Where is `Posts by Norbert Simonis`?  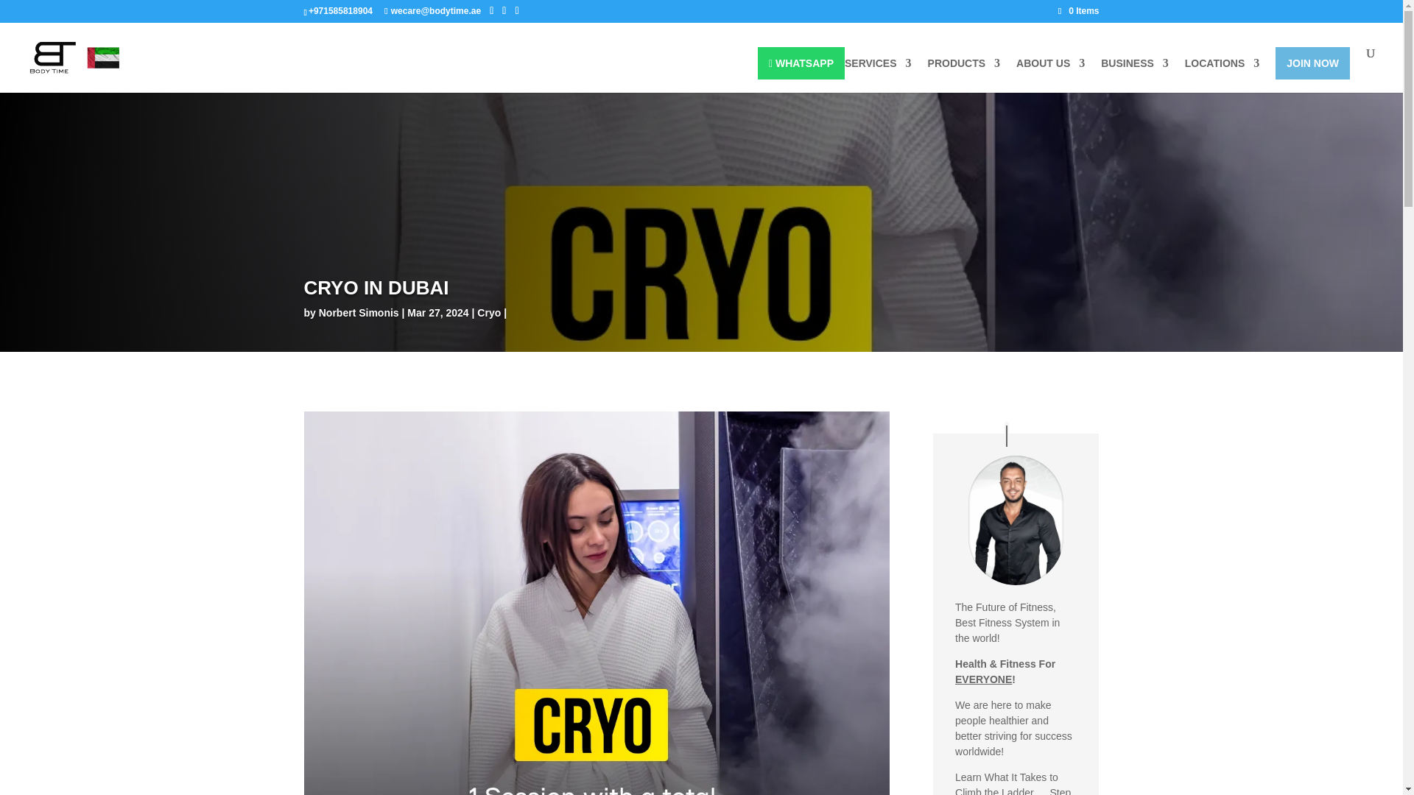
Posts by Norbert Simonis is located at coordinates (359, 312).